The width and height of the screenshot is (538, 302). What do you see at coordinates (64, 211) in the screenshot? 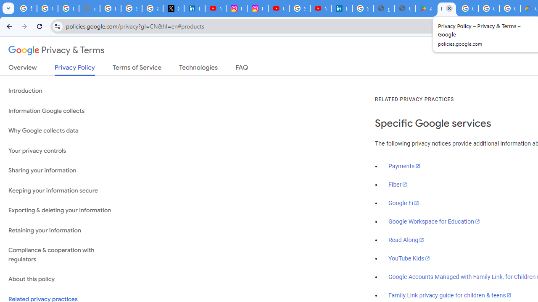
I see `Exporting & deleting your information` at bounding box center [64, 211].